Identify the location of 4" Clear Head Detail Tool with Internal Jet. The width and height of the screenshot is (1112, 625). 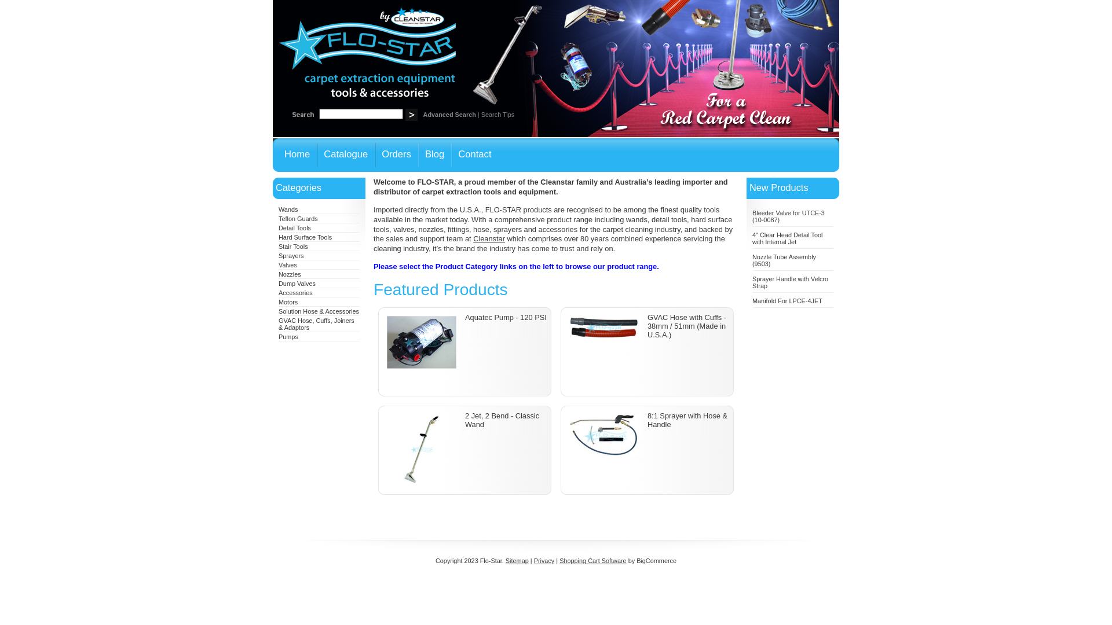
(788, 238).